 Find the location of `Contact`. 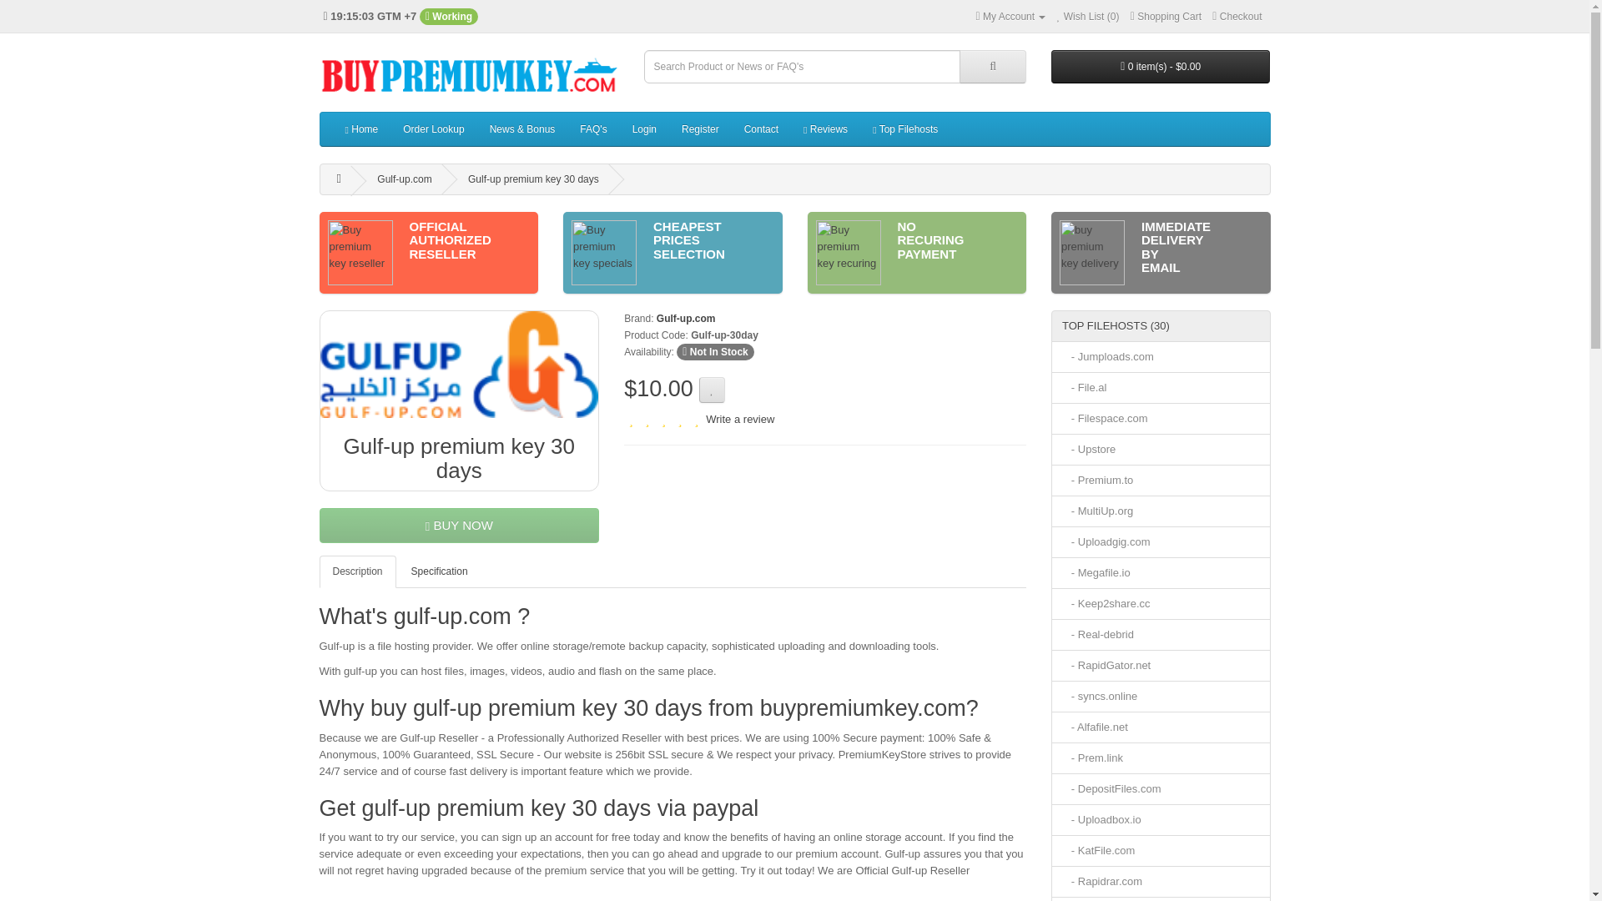

Contact is located at coordinates (761, 128).